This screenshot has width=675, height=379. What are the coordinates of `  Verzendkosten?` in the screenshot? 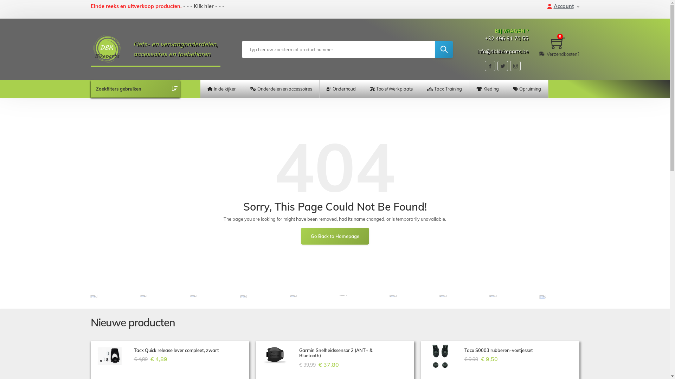 It's located at (559, 54).